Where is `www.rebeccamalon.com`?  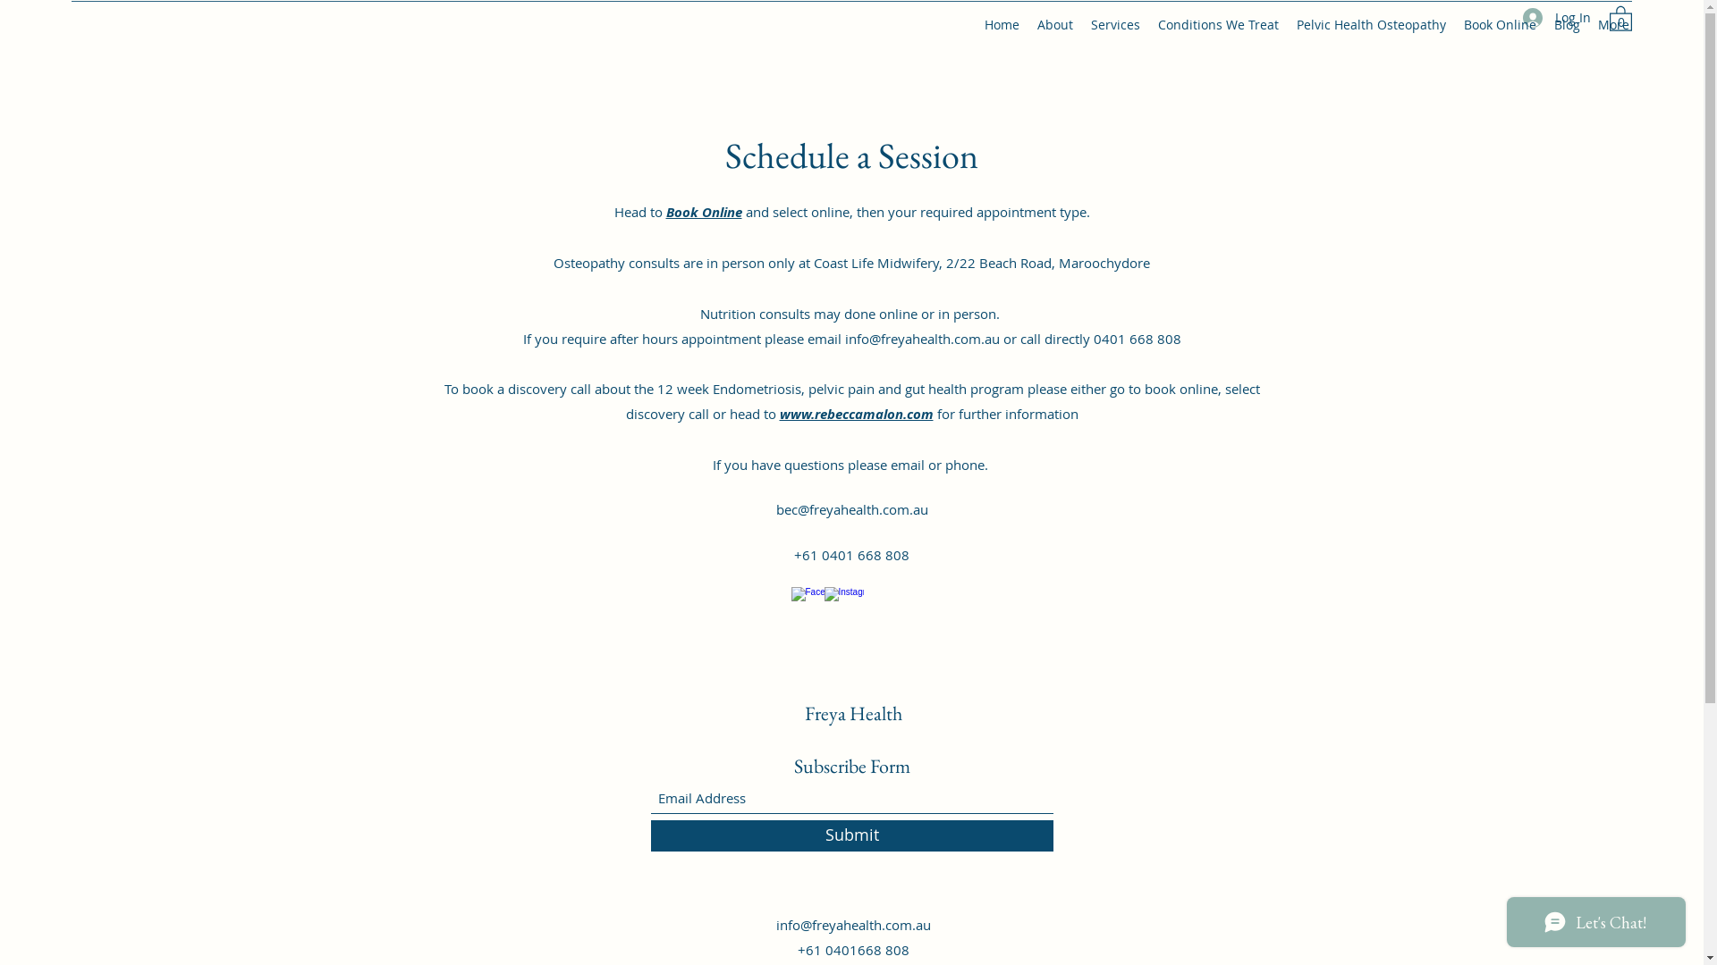
www.rebeccamalon.com is located at coordinates (857, 415).